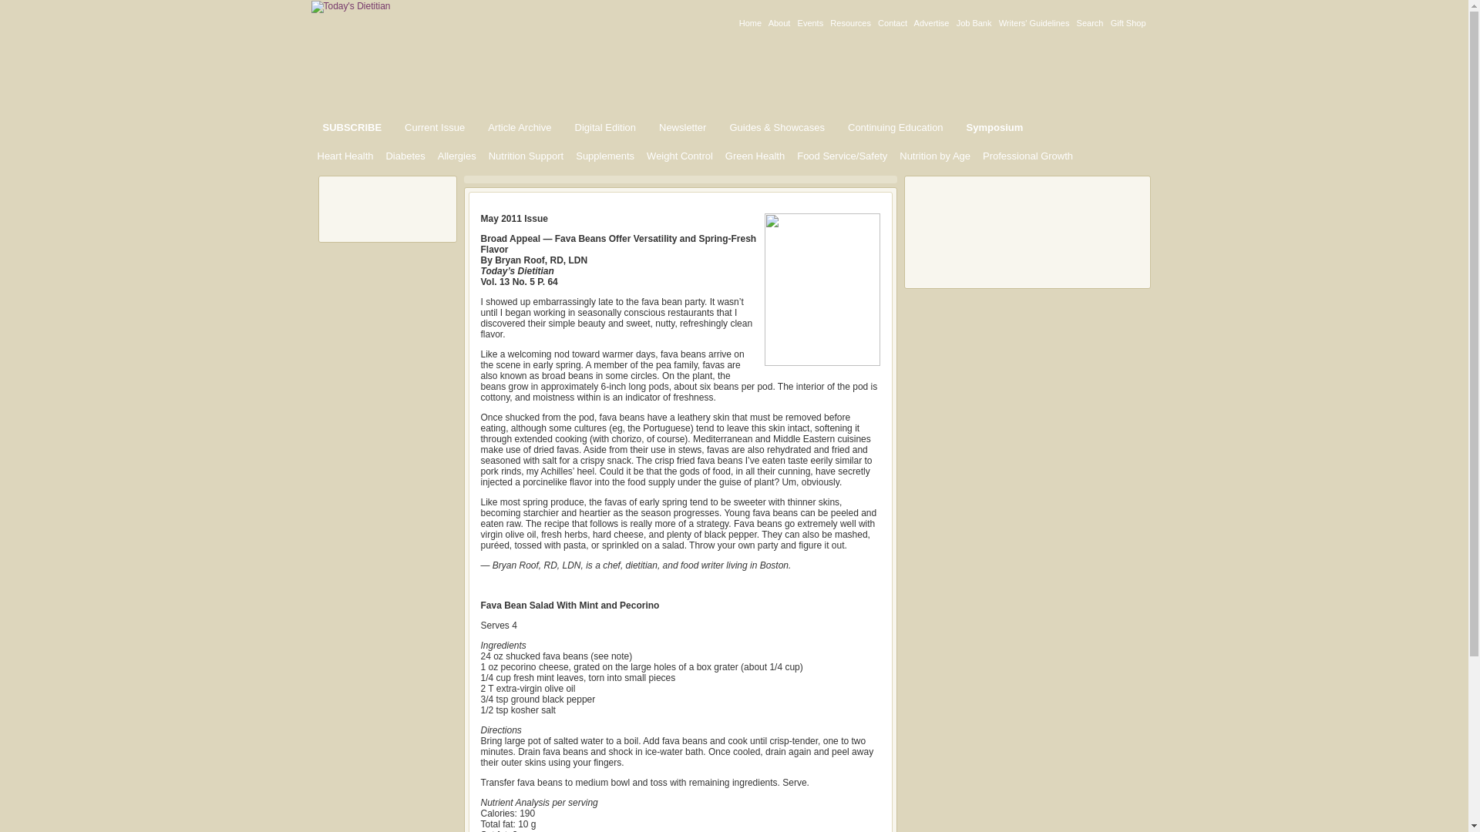 This screenshot has height=832, width=1480. I want to click on SUBSCRIBE, so click(351, 127).